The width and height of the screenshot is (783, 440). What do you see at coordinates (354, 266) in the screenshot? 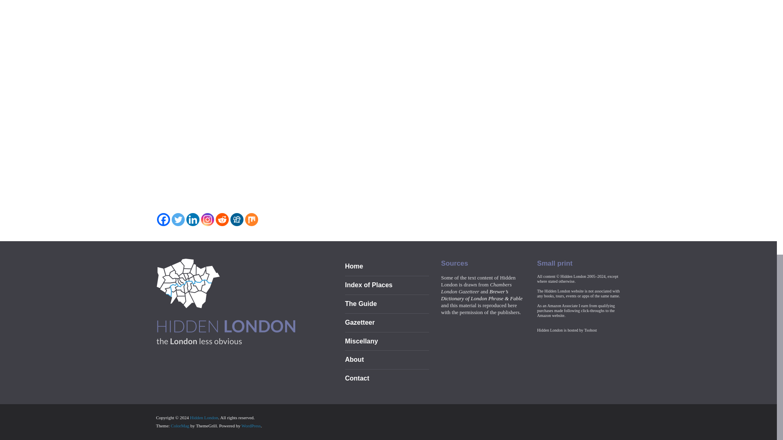
I see `Home` at bounding box center [354, 266].